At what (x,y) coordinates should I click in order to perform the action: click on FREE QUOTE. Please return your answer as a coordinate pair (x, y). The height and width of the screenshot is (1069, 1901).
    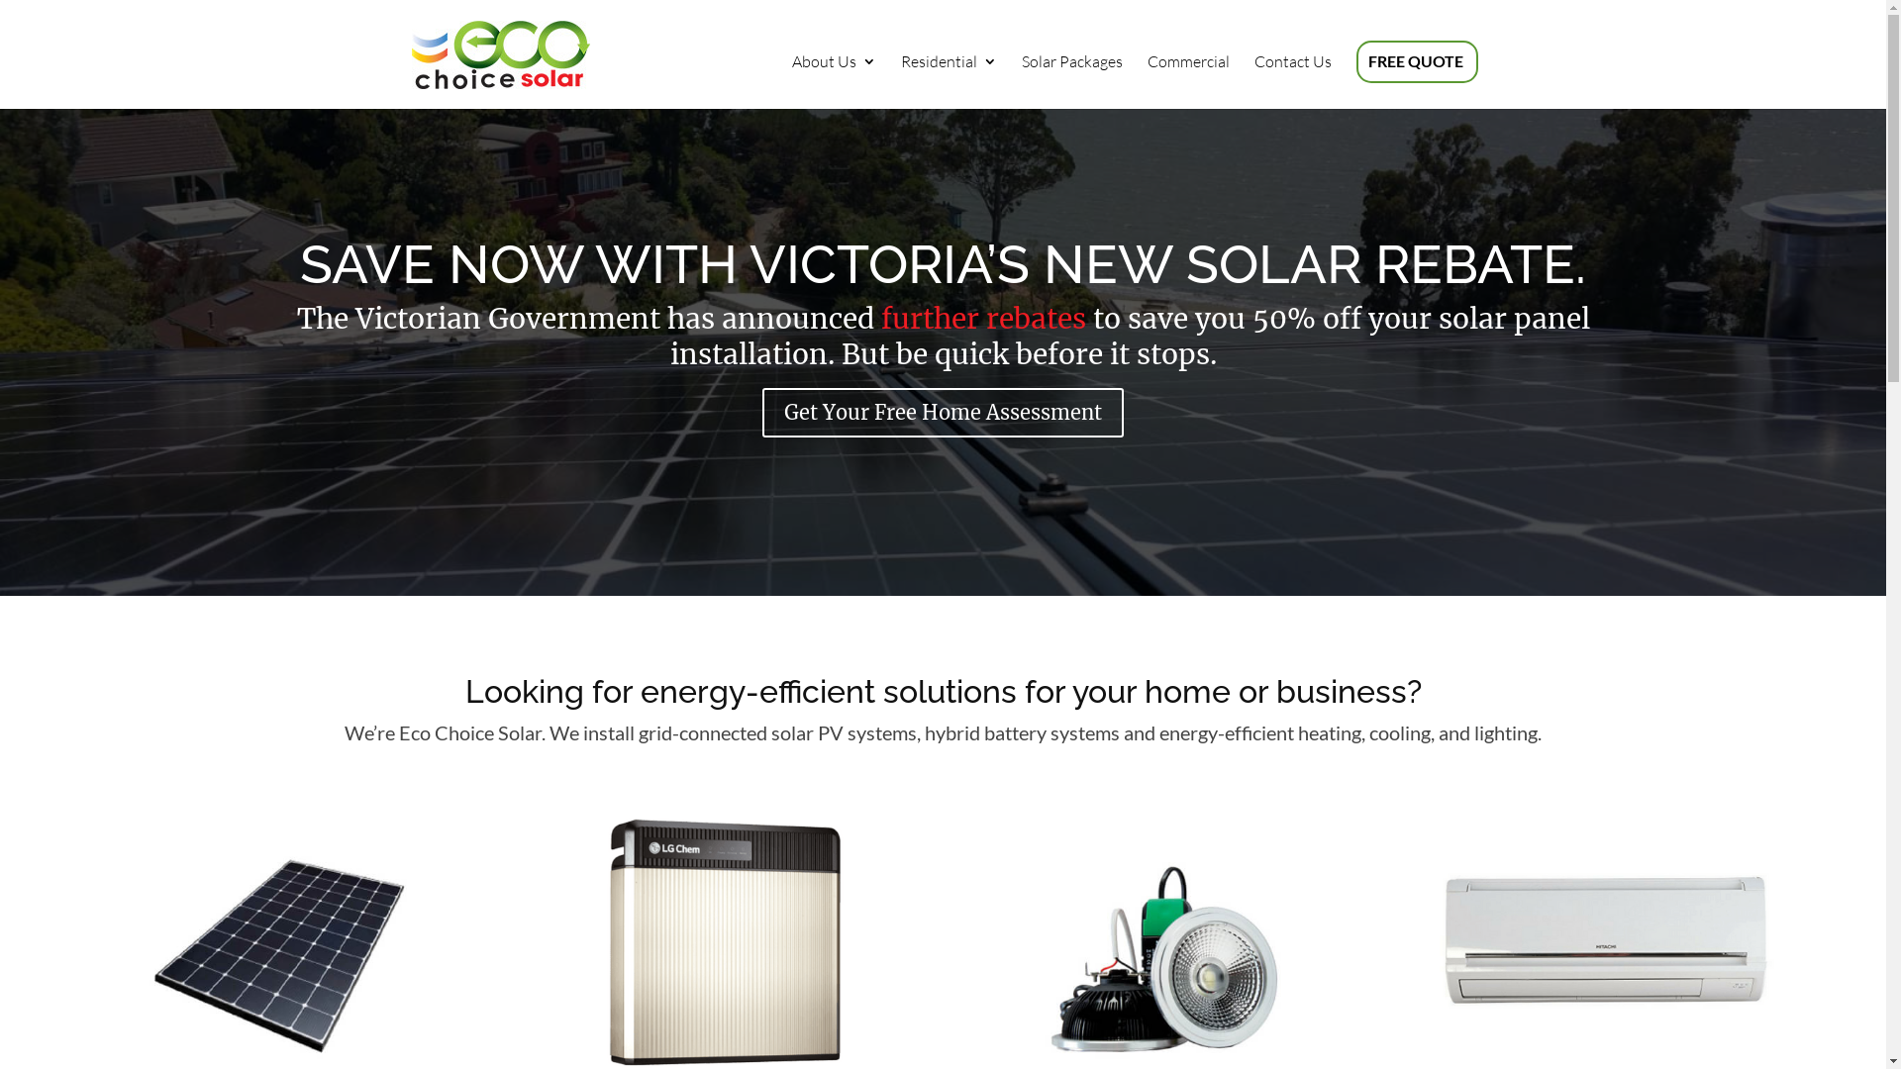
    Looking at the image, I should click on (1416, 81).